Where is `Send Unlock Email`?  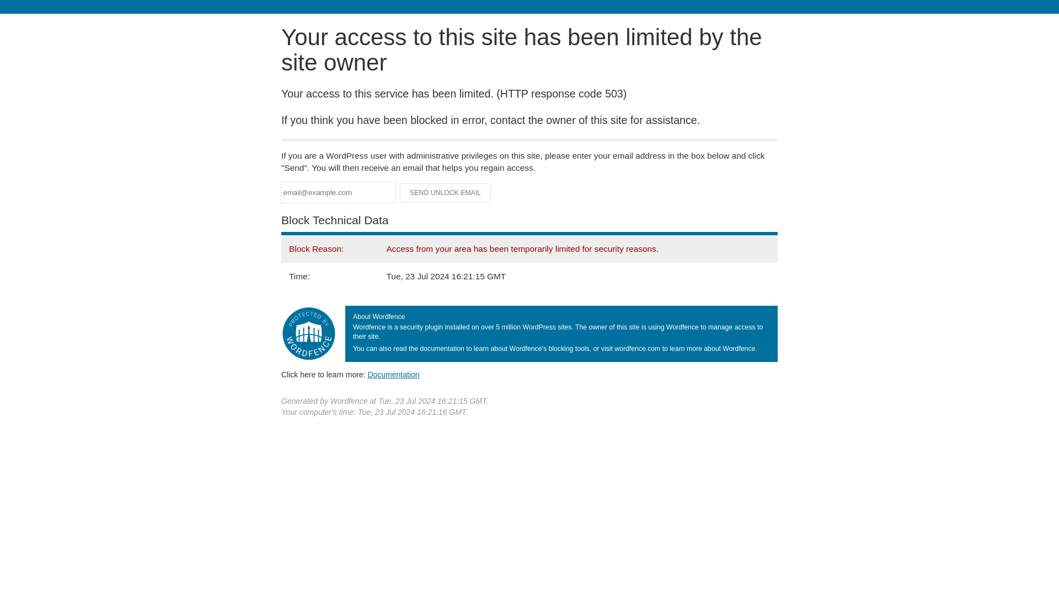
Send Unlock Email is located at coordinates (446, 193).